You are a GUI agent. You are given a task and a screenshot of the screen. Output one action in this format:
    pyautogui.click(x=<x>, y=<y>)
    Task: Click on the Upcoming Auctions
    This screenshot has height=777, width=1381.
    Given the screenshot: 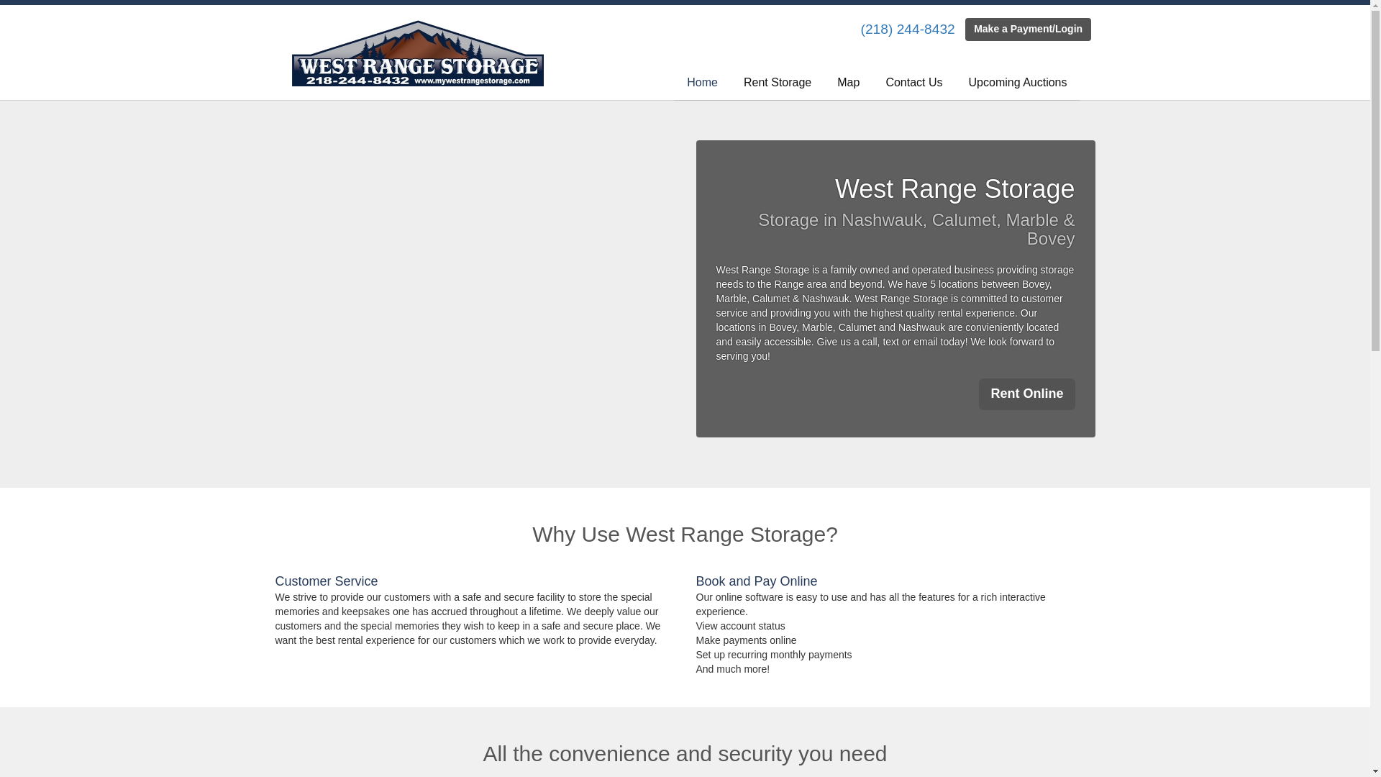 What is the action you would take?
    pyautogui.click(x=1017, y=83)
    